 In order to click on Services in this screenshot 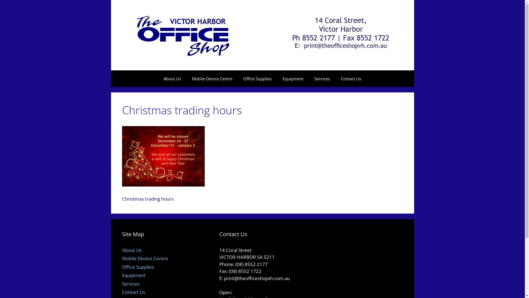, I will do `click(131, 284)`.